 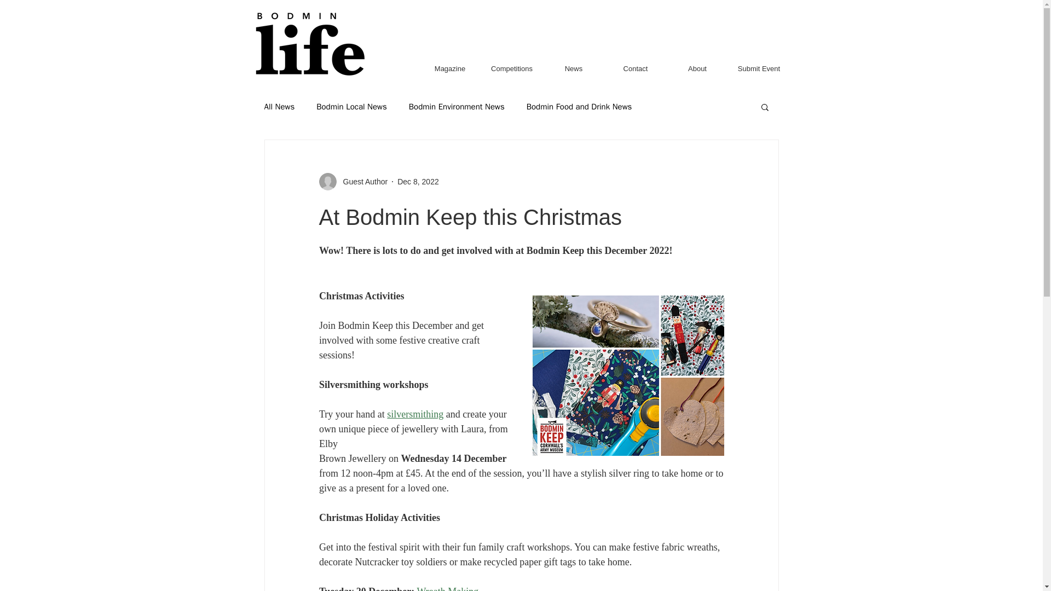 I want to click on Guest Author, so click(x=362, y=182).